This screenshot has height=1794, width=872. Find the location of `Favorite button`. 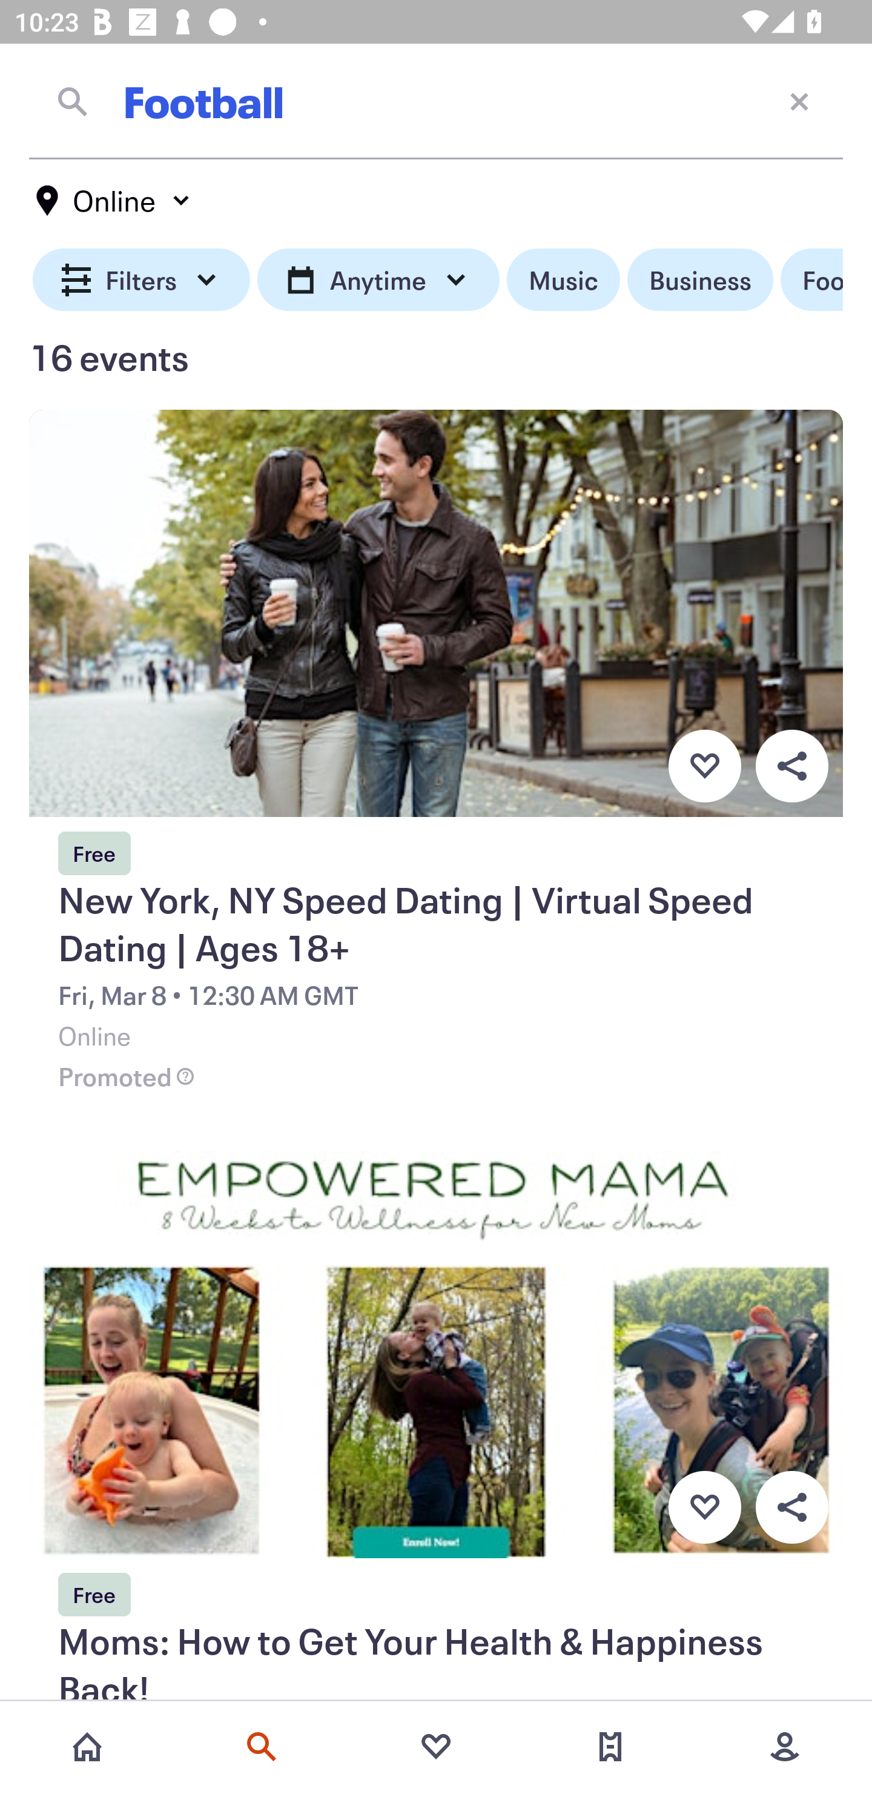

Favorite button is located at coordinates (704, 765).